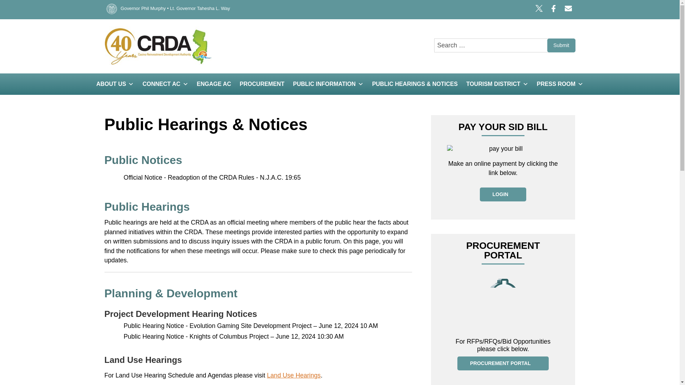 The image size is (685, 385). What do you see at coordinates (561, 45) in the screenshot?
I see `Submit` at bounding box center [561, 45].